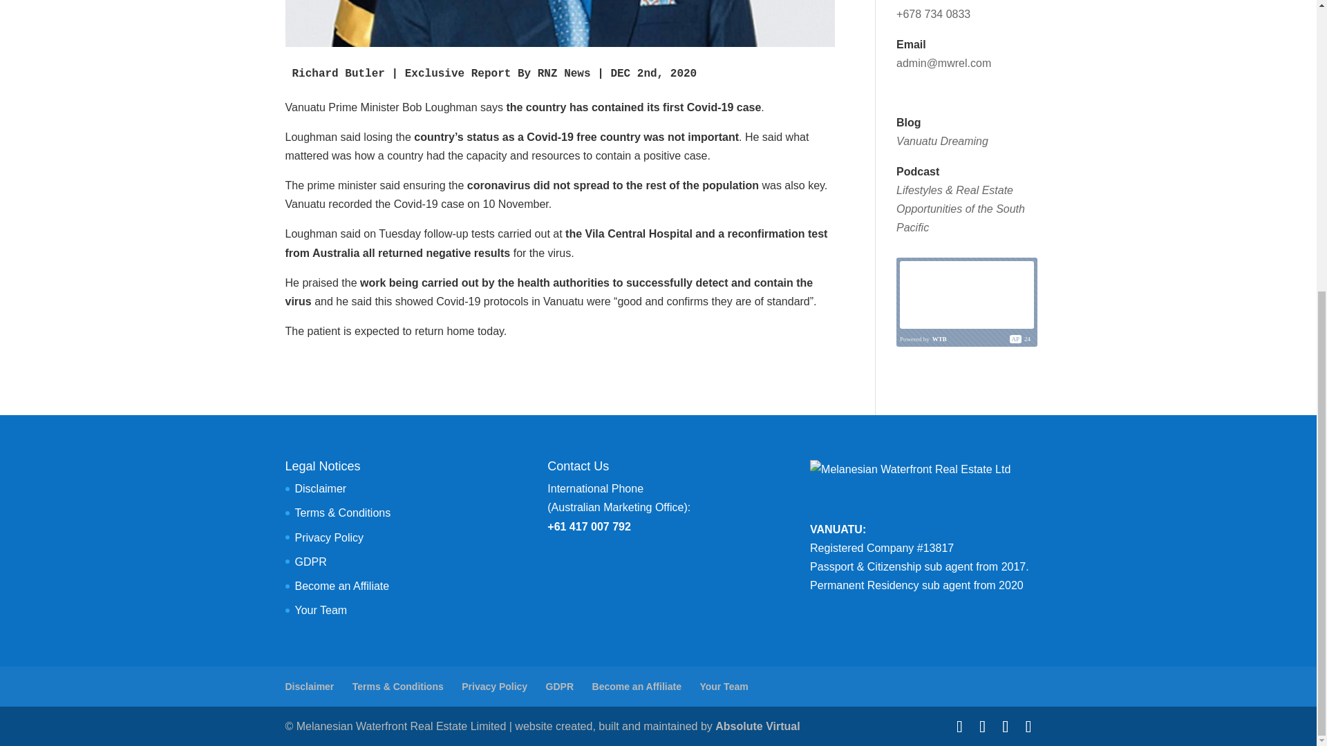 The height and width of the screenshot is (746, 1327). Describe the element at coordinates (943, 141) in the screenshot. I see `Vanuatu Dreaming` at that location.